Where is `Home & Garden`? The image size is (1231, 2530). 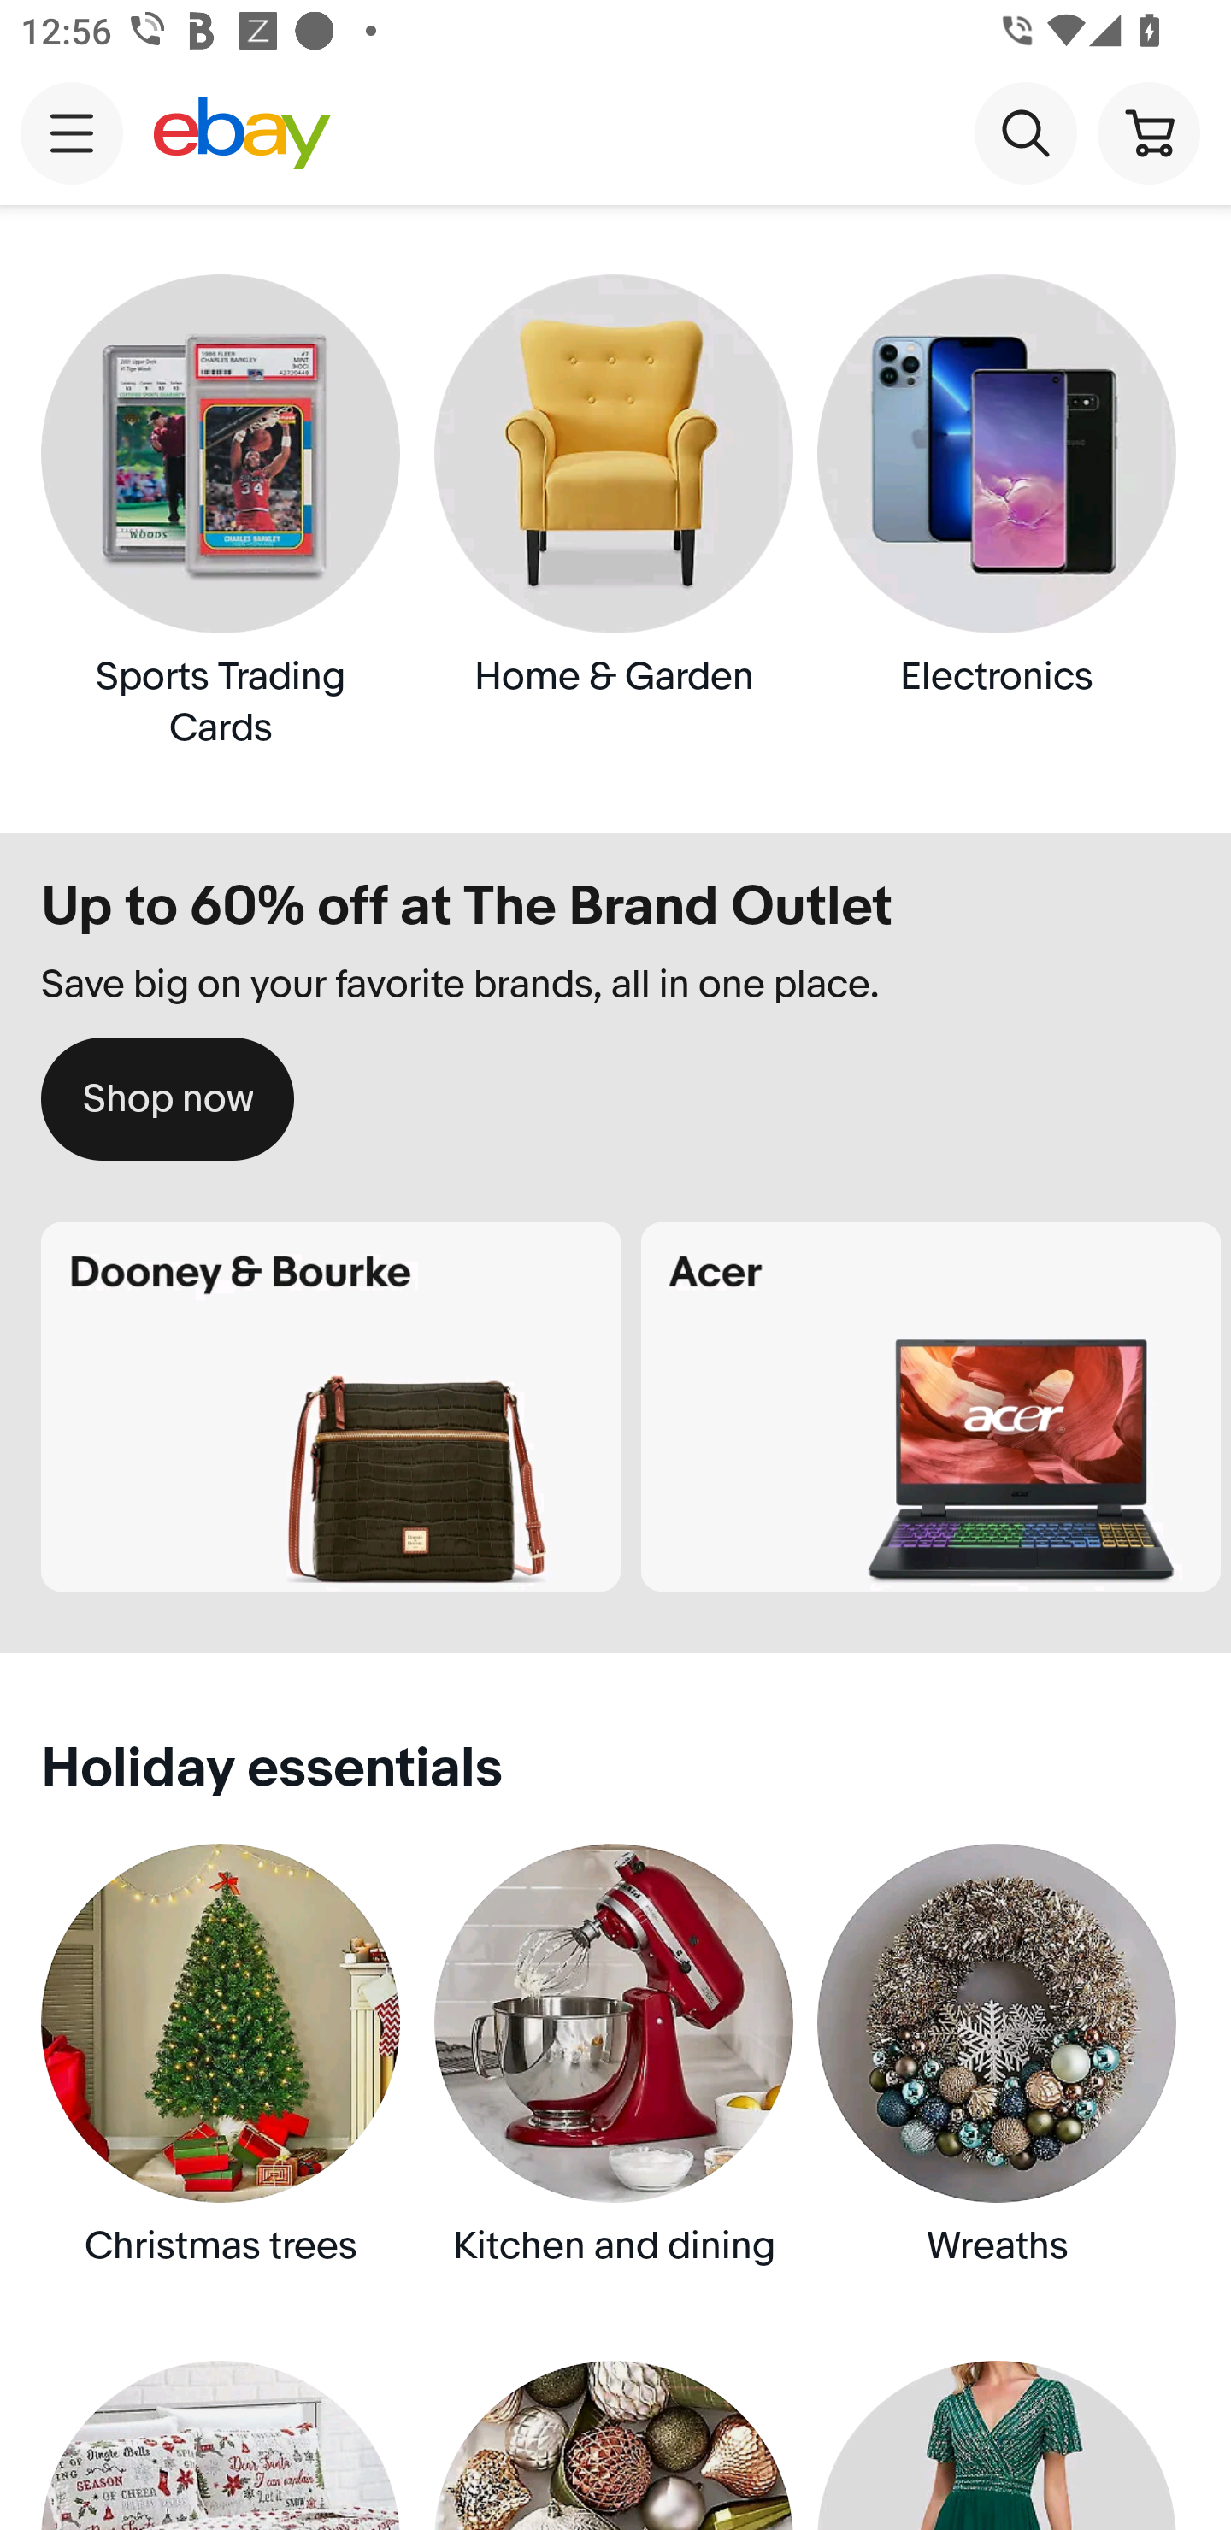 Home & Garden is located at coordinates (615, 512).